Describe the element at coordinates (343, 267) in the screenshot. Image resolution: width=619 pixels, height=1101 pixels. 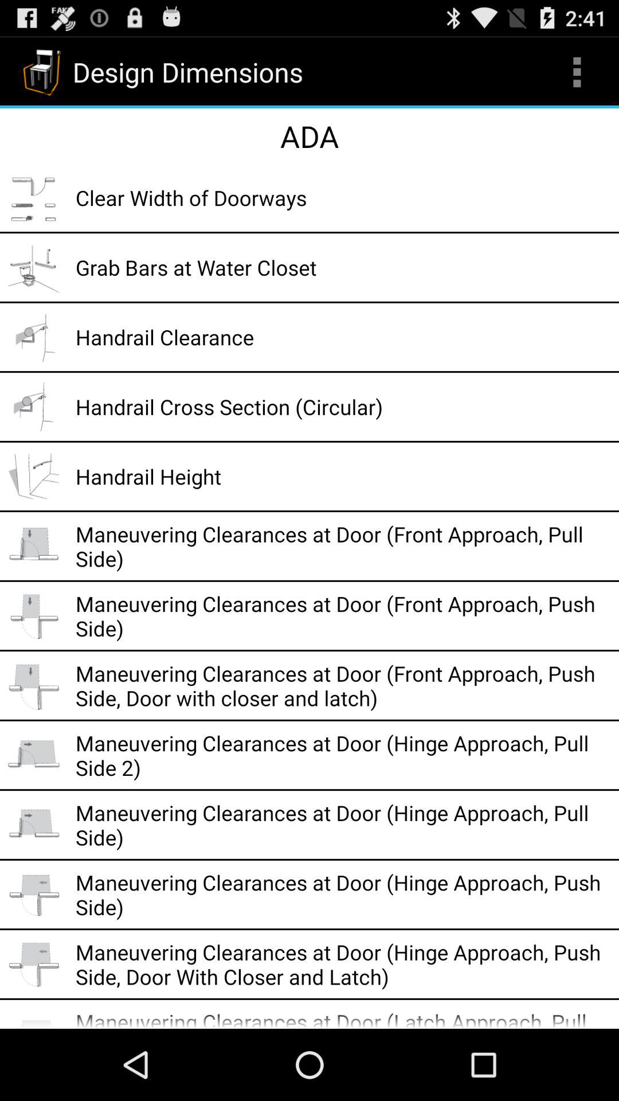
I see `scroll until the grab bars at icon` at that location.